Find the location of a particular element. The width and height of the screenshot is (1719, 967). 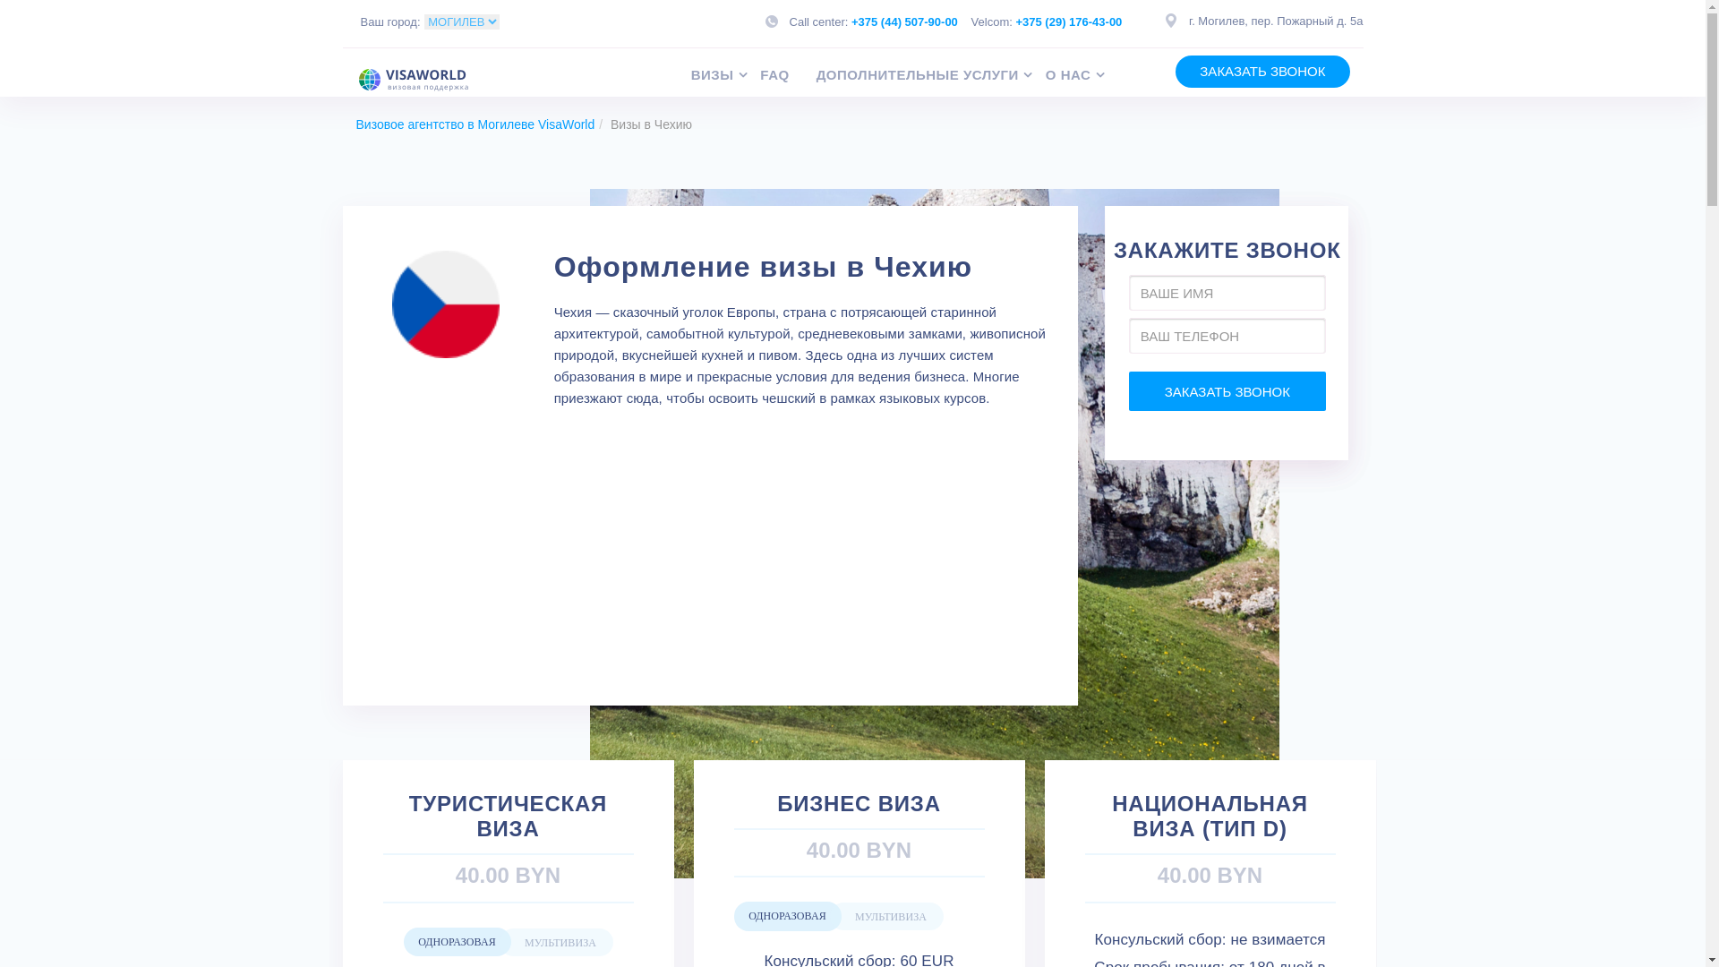

FAQ is located at coordinates (788, 75).